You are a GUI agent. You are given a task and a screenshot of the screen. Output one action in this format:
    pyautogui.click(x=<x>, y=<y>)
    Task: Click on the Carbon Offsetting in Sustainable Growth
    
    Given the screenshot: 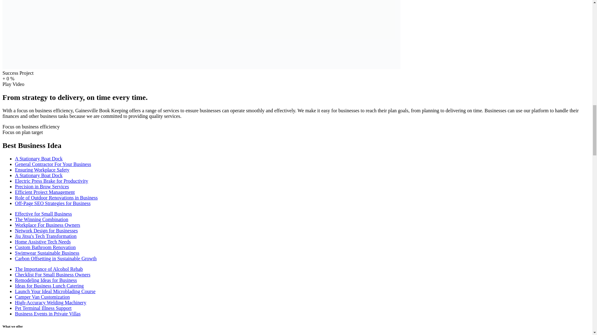 What is the action you would take?
    pyautogui.click(x=56, y=259)
    